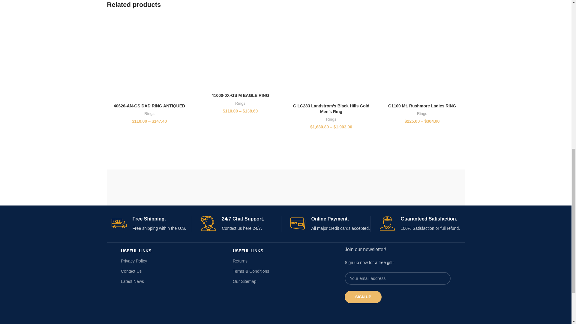 This screenshot has width=576, height=324. What do you see at coordinates (242, 187) in the screenshot?
I see `Mt. Rushmore Black Hills Gold` at bounding box center [242, 187].